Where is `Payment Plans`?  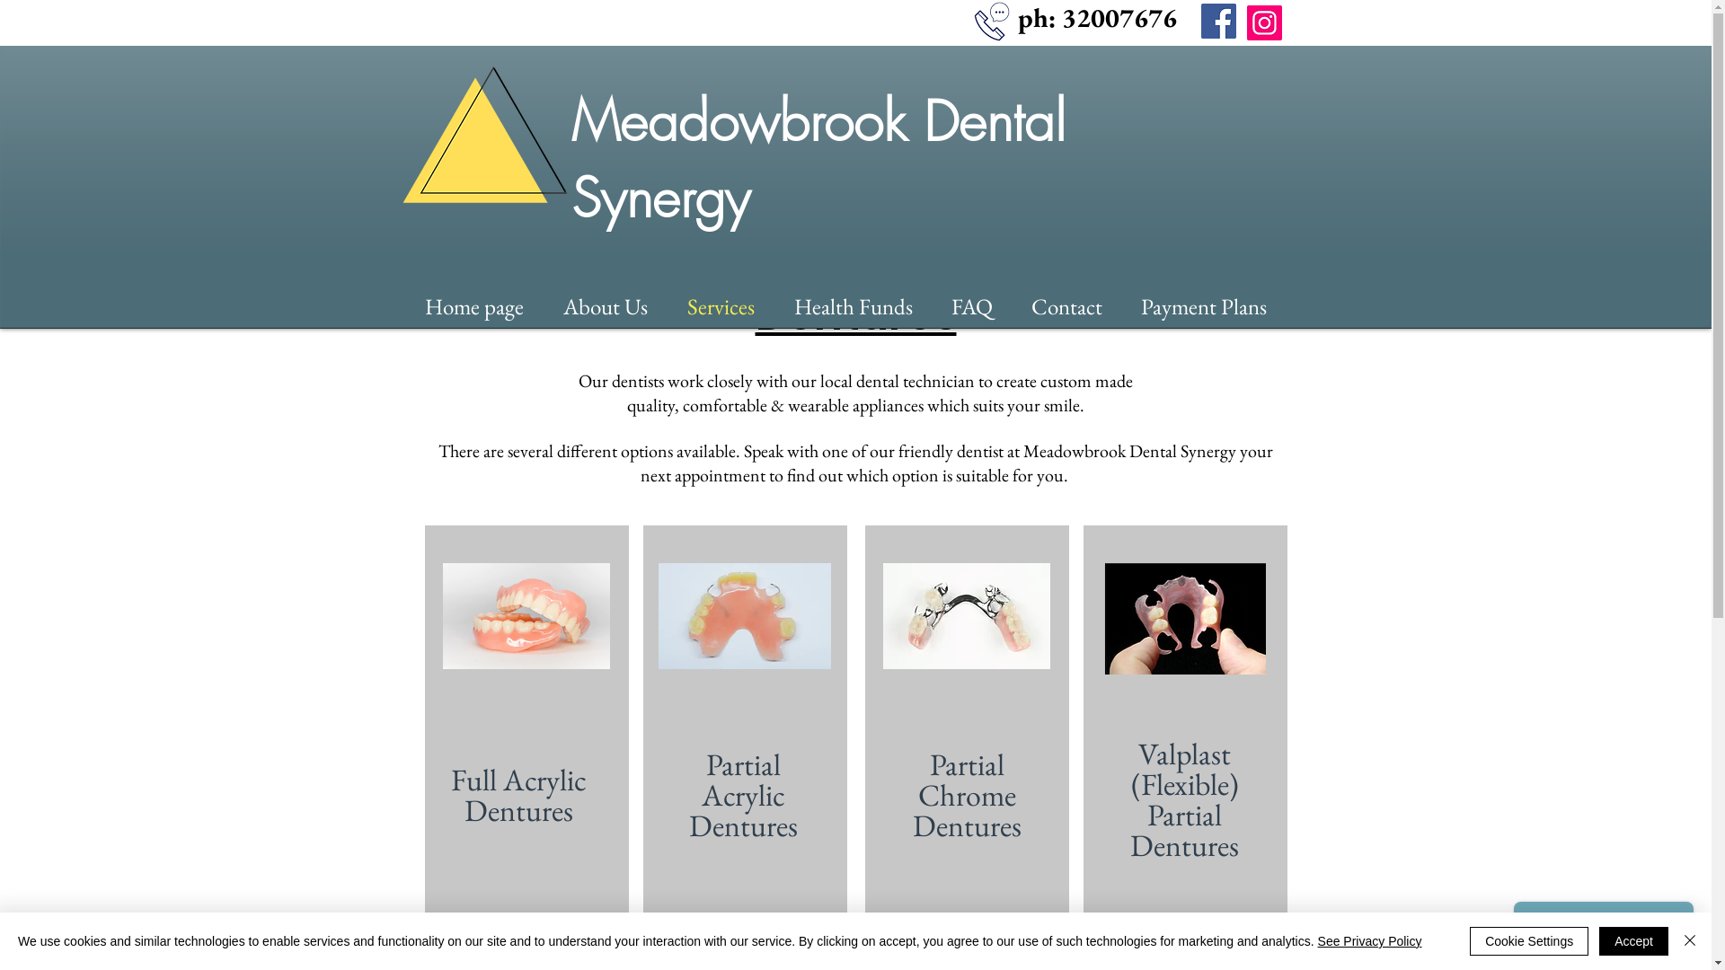
Payment Plans is located at coordinates (1215, 305).